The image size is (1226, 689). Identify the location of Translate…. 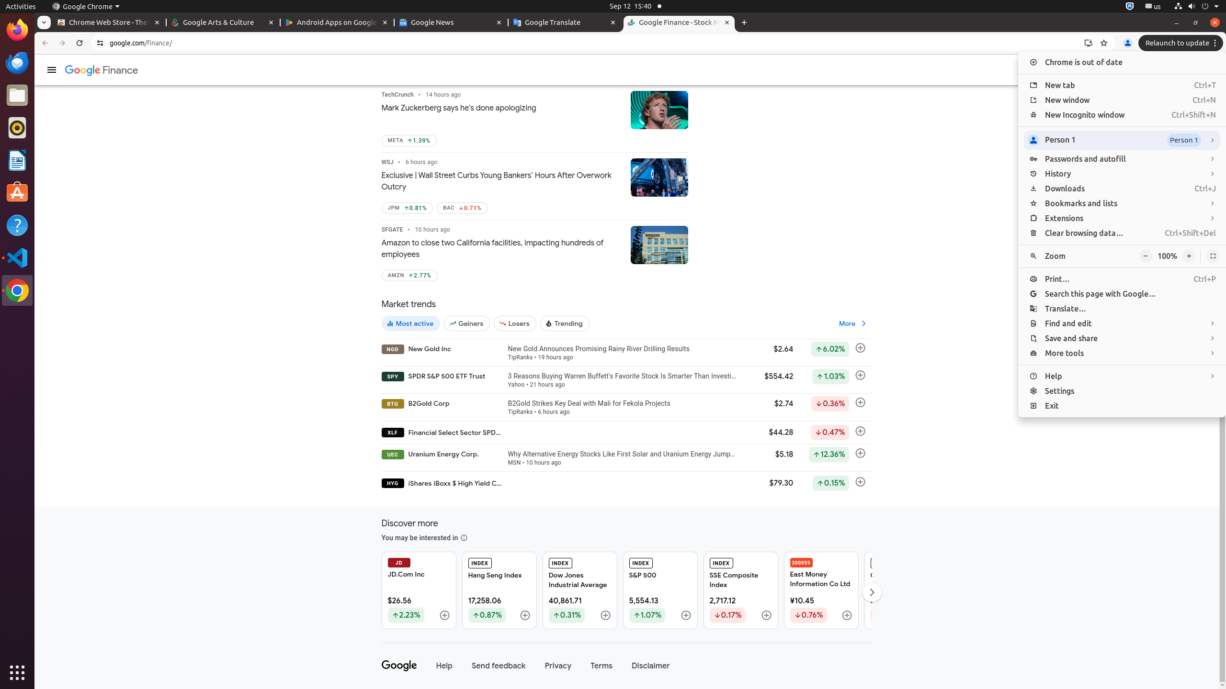
(1122, 309).